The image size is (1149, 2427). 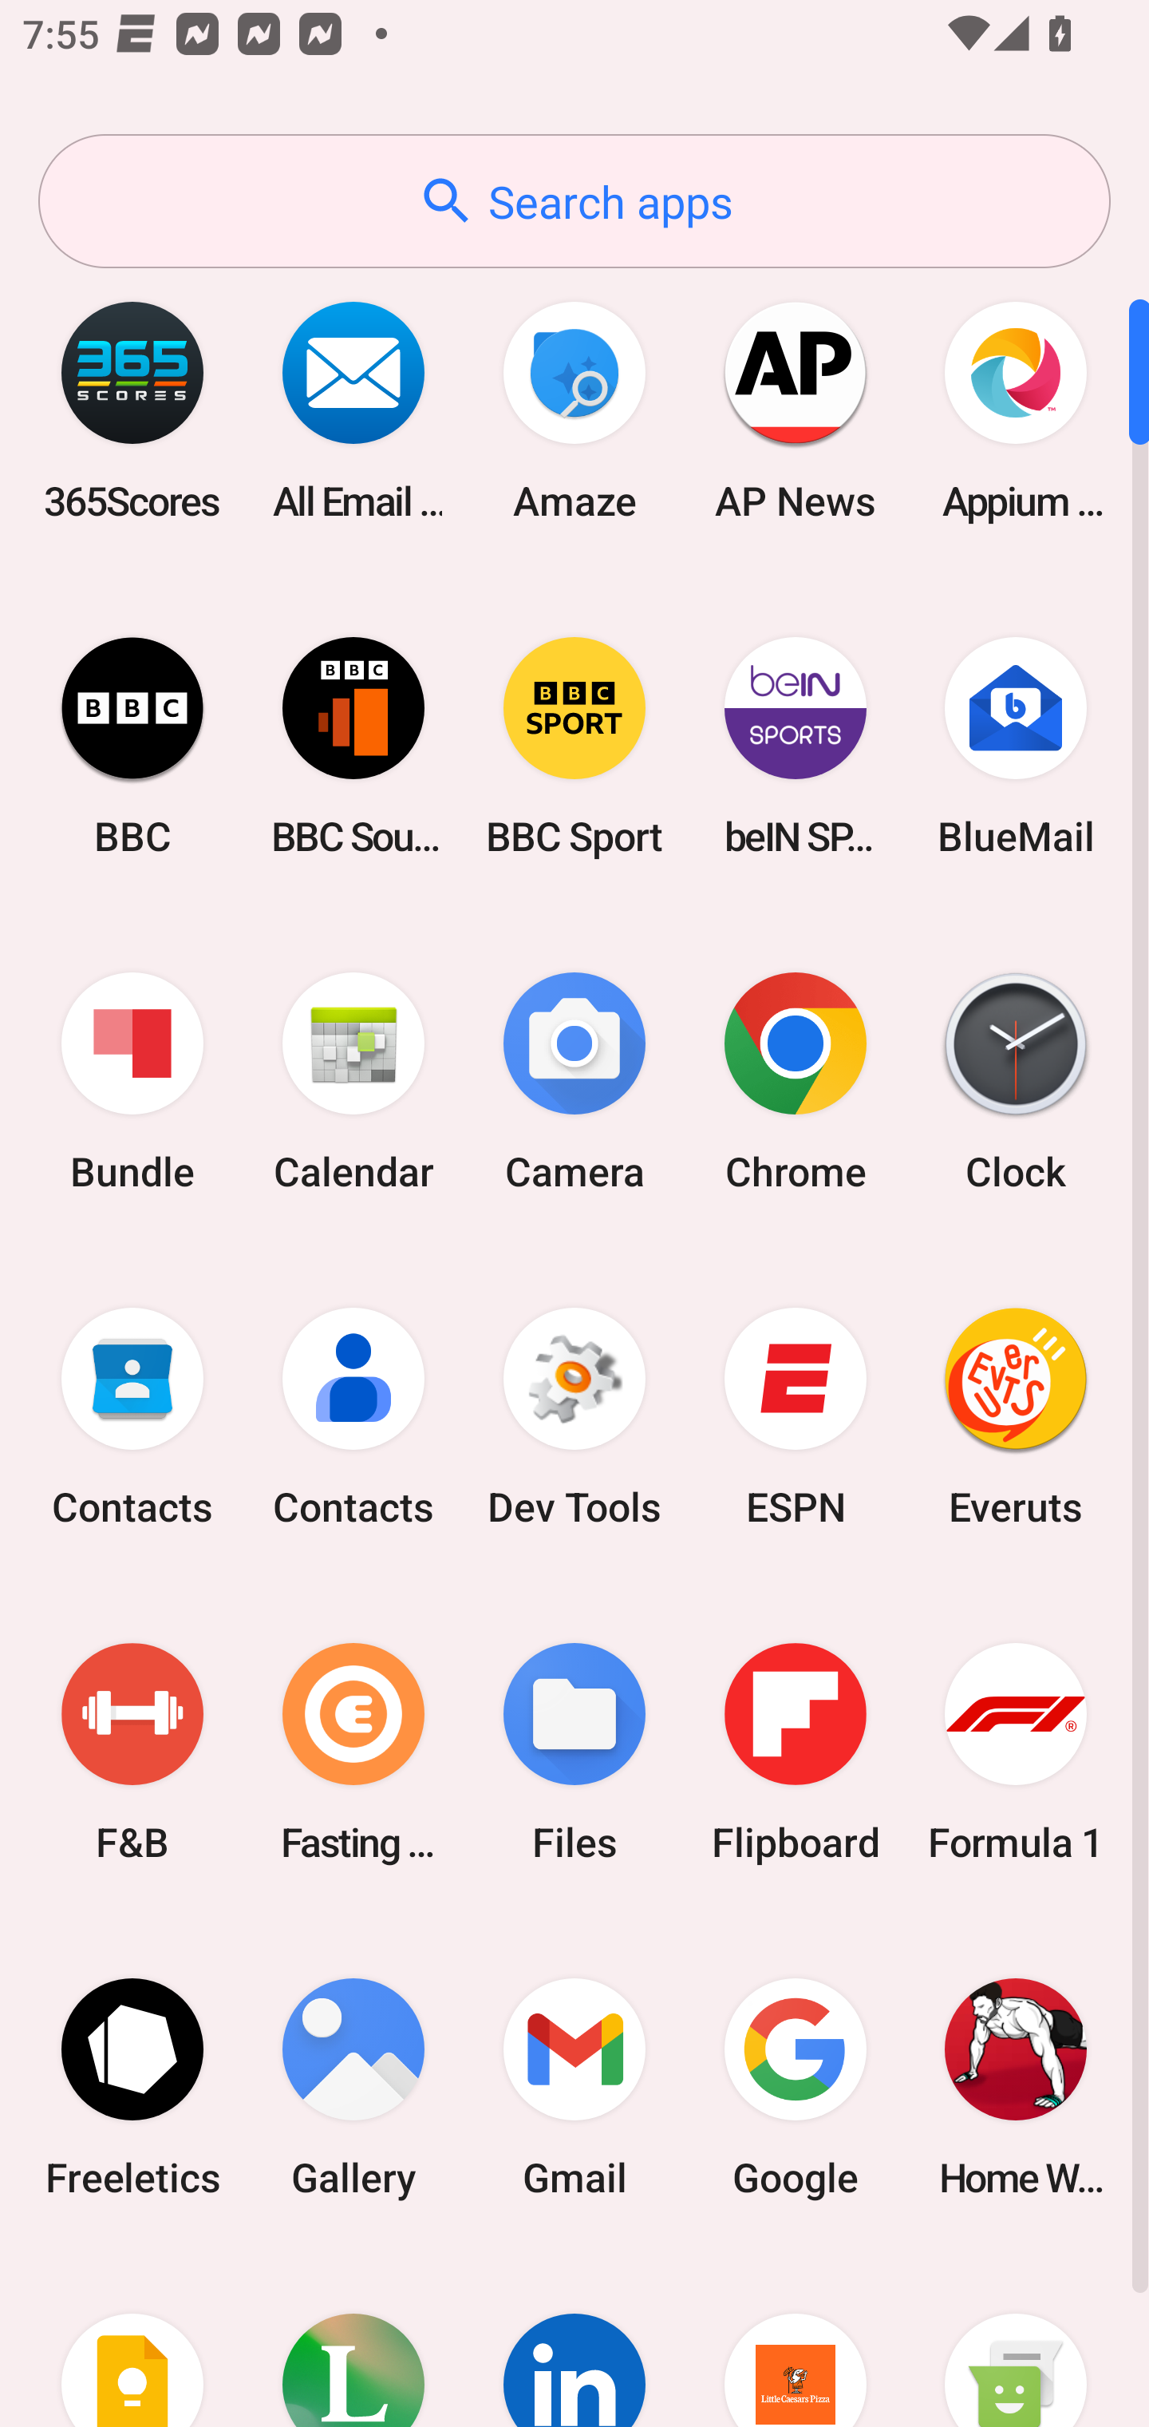 I want to click on Home Workout, so click(x=1016, y=2087).